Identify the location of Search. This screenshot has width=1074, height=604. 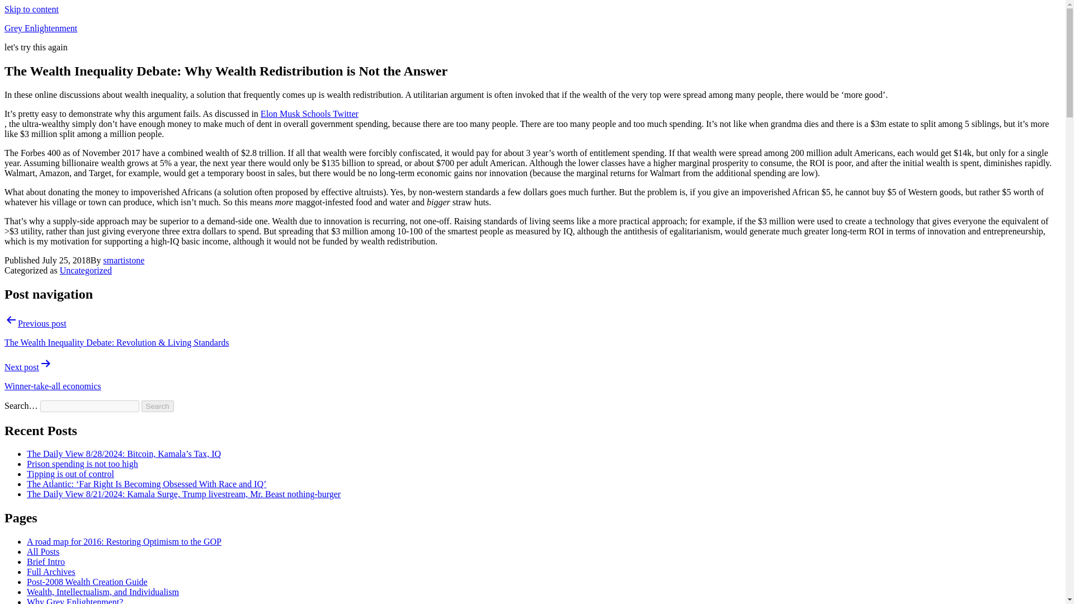
(158, 406).